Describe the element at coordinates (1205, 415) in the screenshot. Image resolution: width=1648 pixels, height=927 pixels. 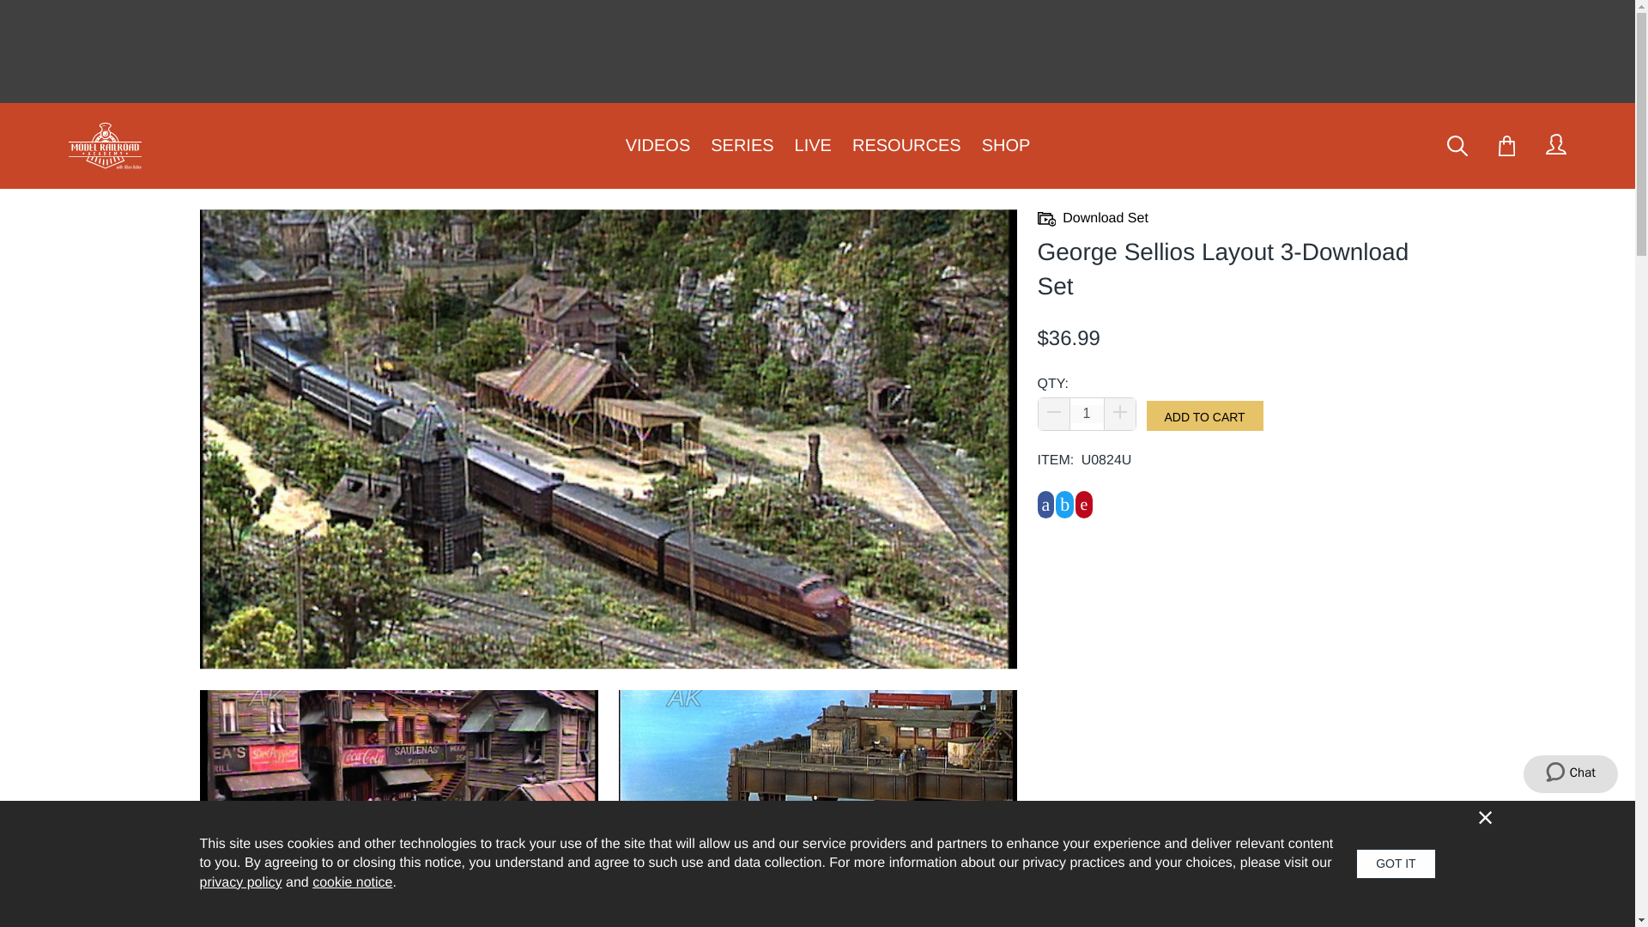
I see `ADD TO CART` at that location.